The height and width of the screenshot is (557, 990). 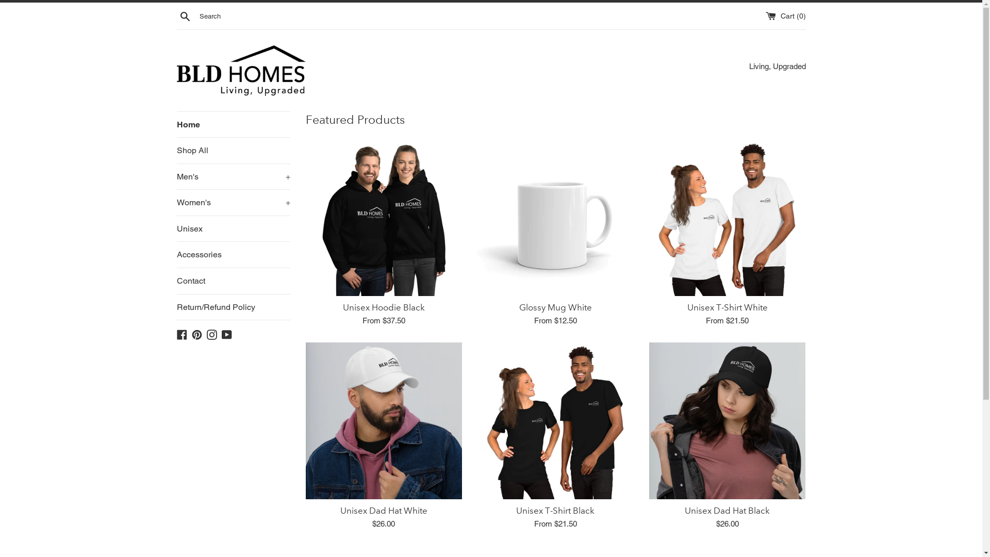 What do you see at coordinates (233, 281) in the screenshot?
I see `Contact` at bounding box center [233, 281].